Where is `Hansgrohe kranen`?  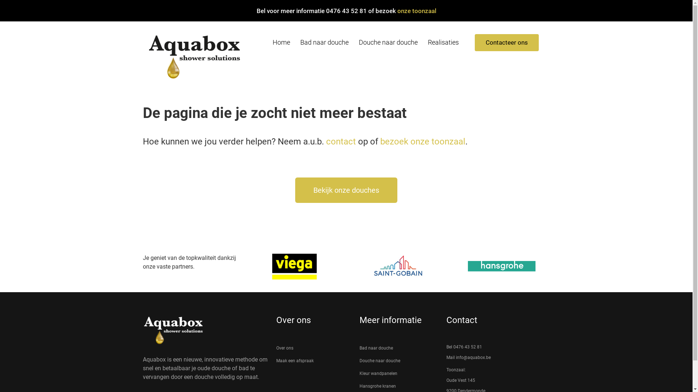 Hansgrohe kranen is located at coordinates (399, 386).